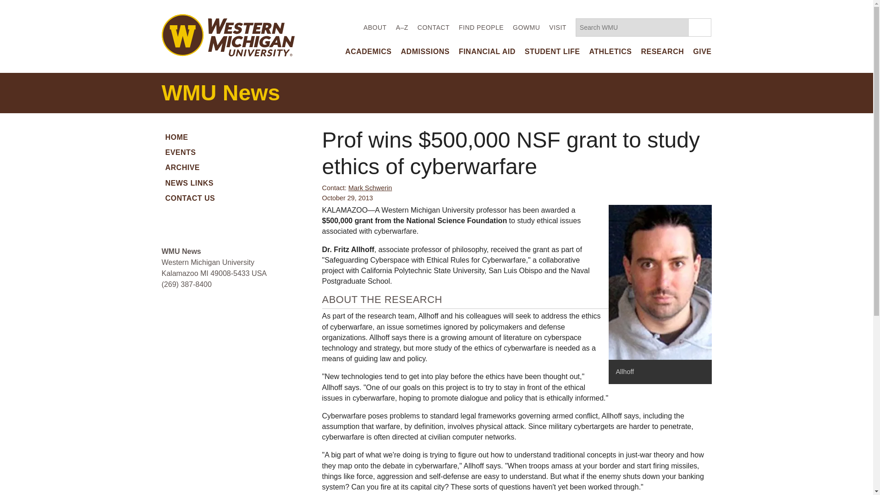 This screenshot has width=880, height=495. I want to click on WMU News, so click(220, 93).